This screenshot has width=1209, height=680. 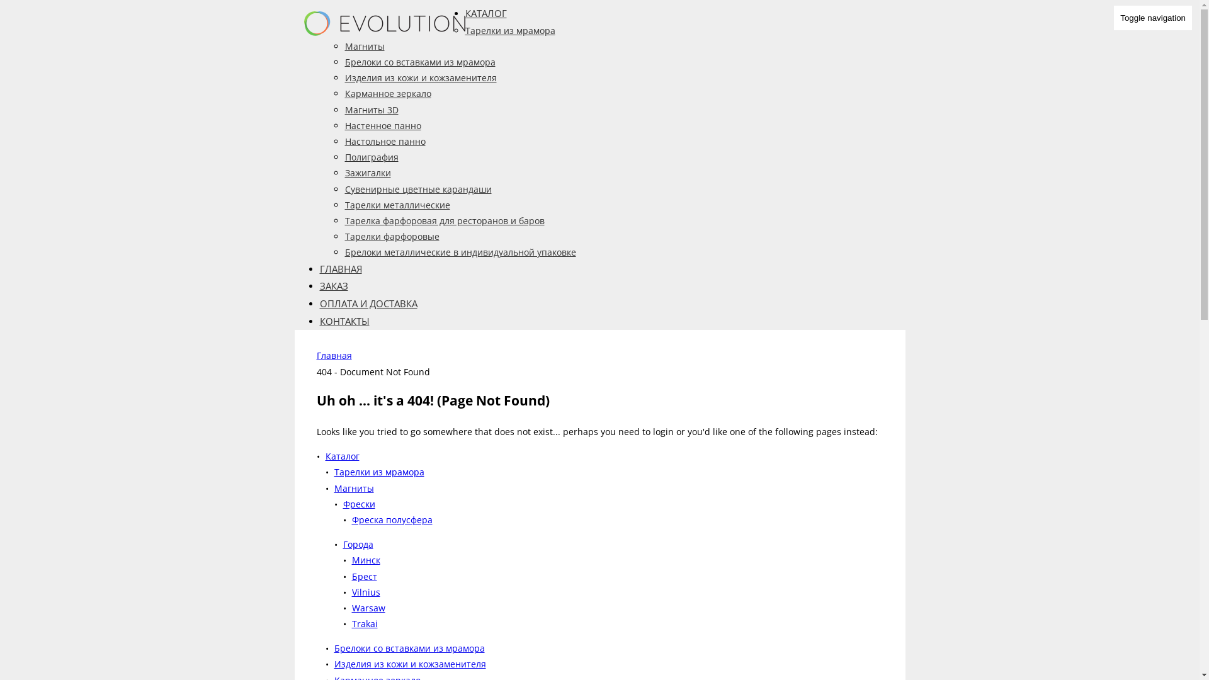 What do you see at coordinates (365, 592) in the screenshot?
I see `Vilnius` at bounding box center [365, 592].